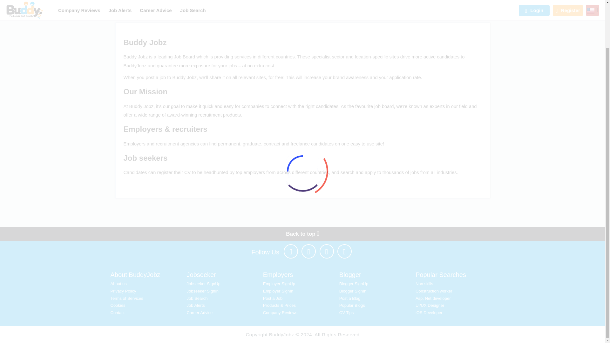 This screenshot has width=610, height=343. Describe the element at coordinates (123, 291) in the screenshot. I see `Privacy Policy` at that location.